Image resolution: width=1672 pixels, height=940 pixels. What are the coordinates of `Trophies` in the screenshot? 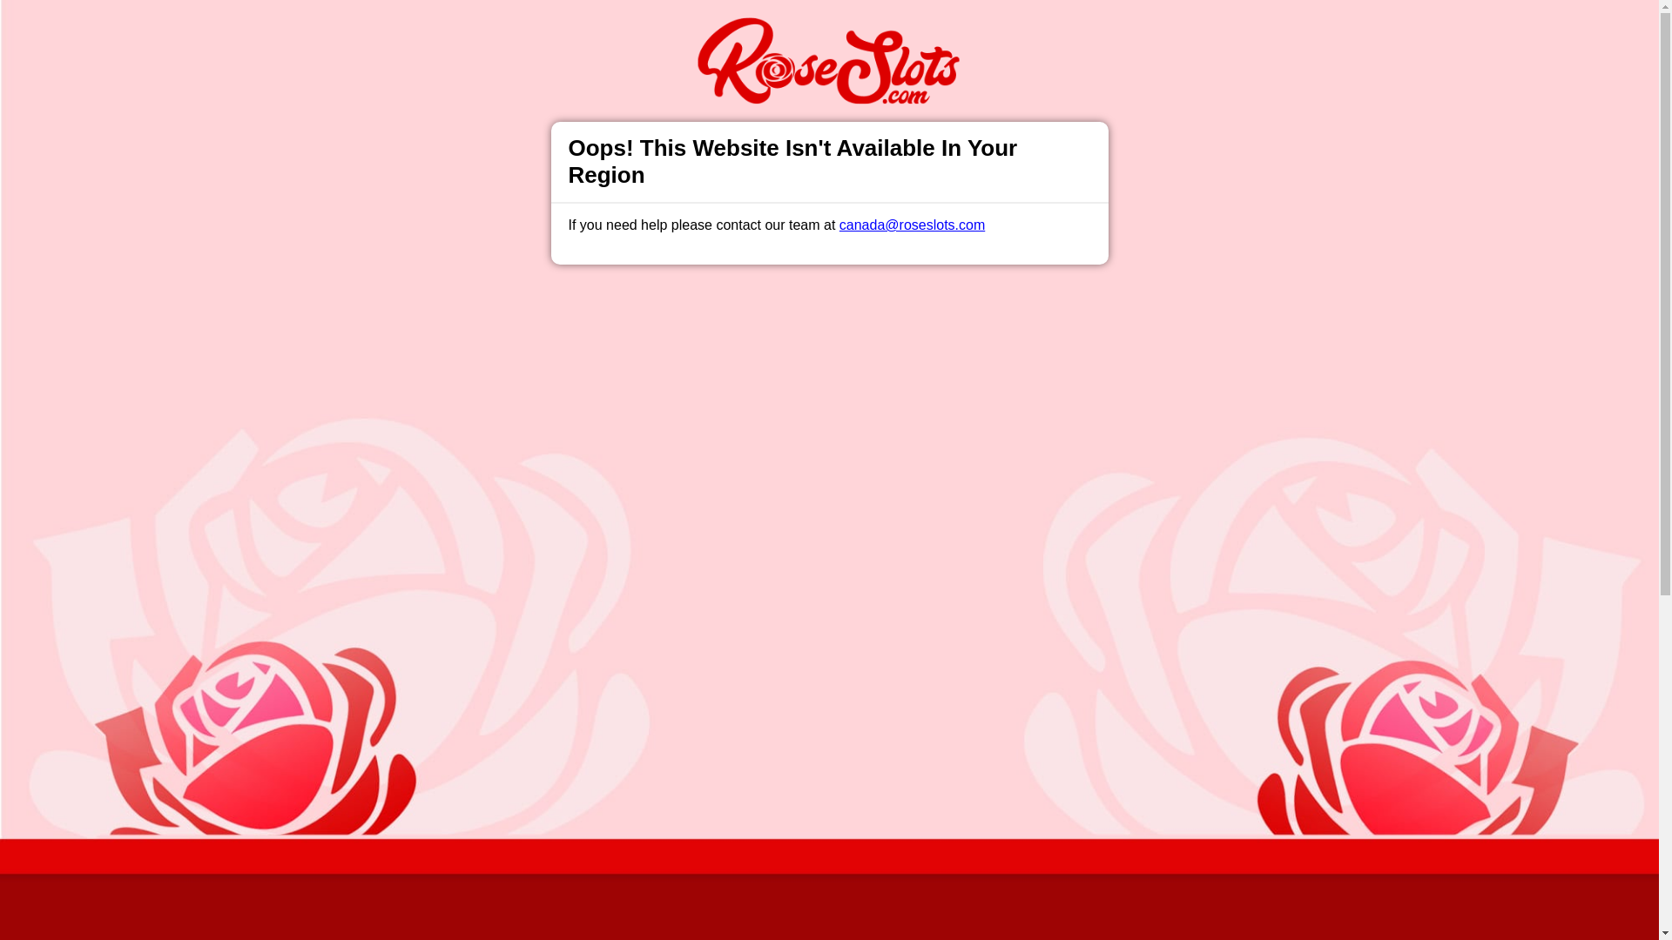 It's located at (571, 30).